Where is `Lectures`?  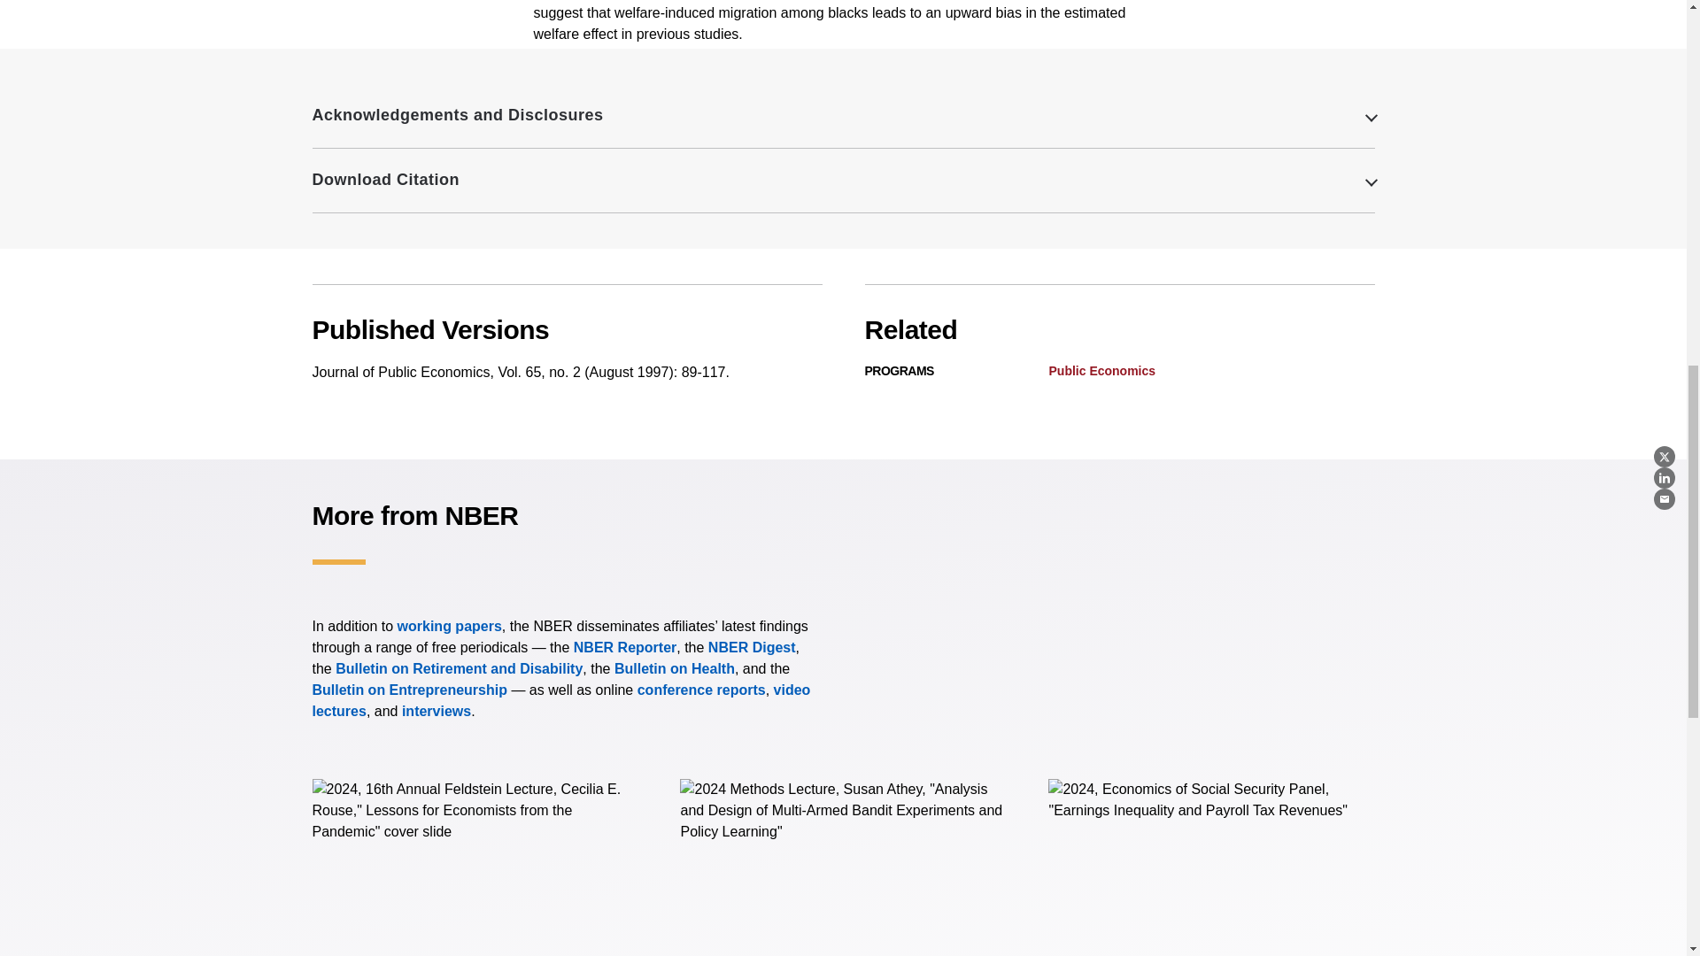
Lectures is located at coordinates (560, 701).